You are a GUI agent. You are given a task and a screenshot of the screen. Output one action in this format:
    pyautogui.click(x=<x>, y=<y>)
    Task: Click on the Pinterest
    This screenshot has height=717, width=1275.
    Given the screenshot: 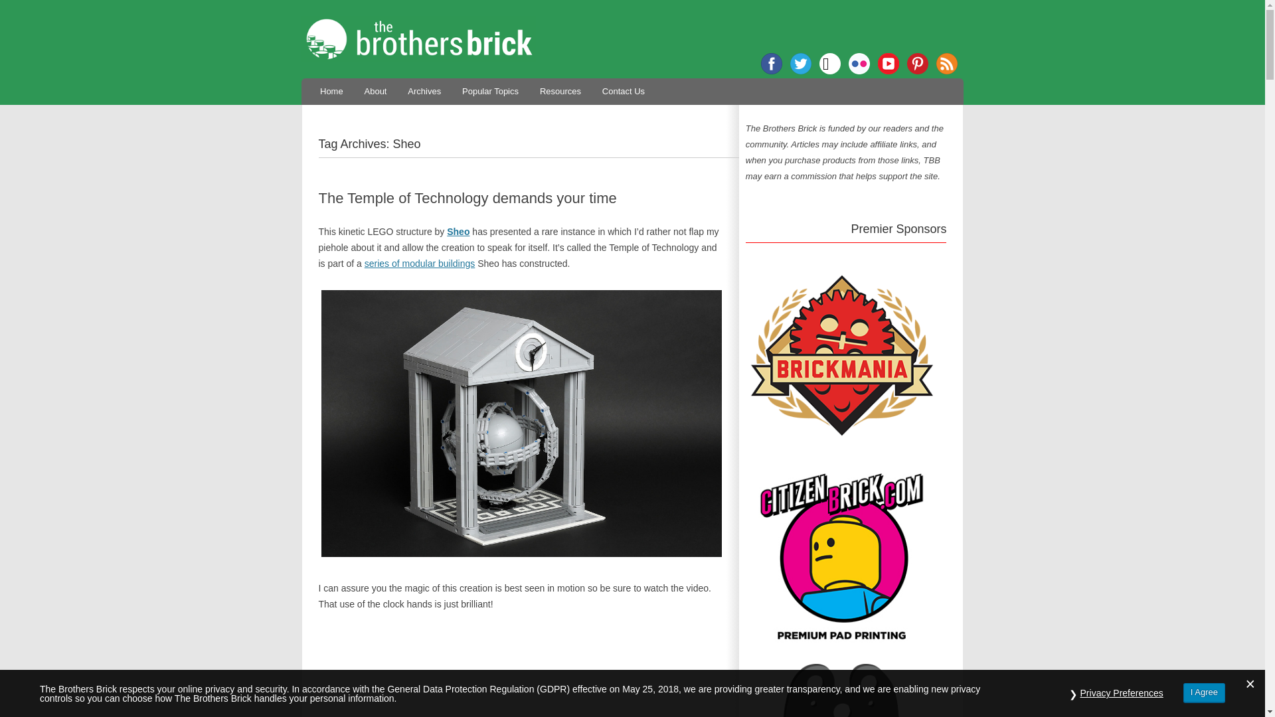 What is the action you would take?
    pyautogui.click(x=917, y=64)
    